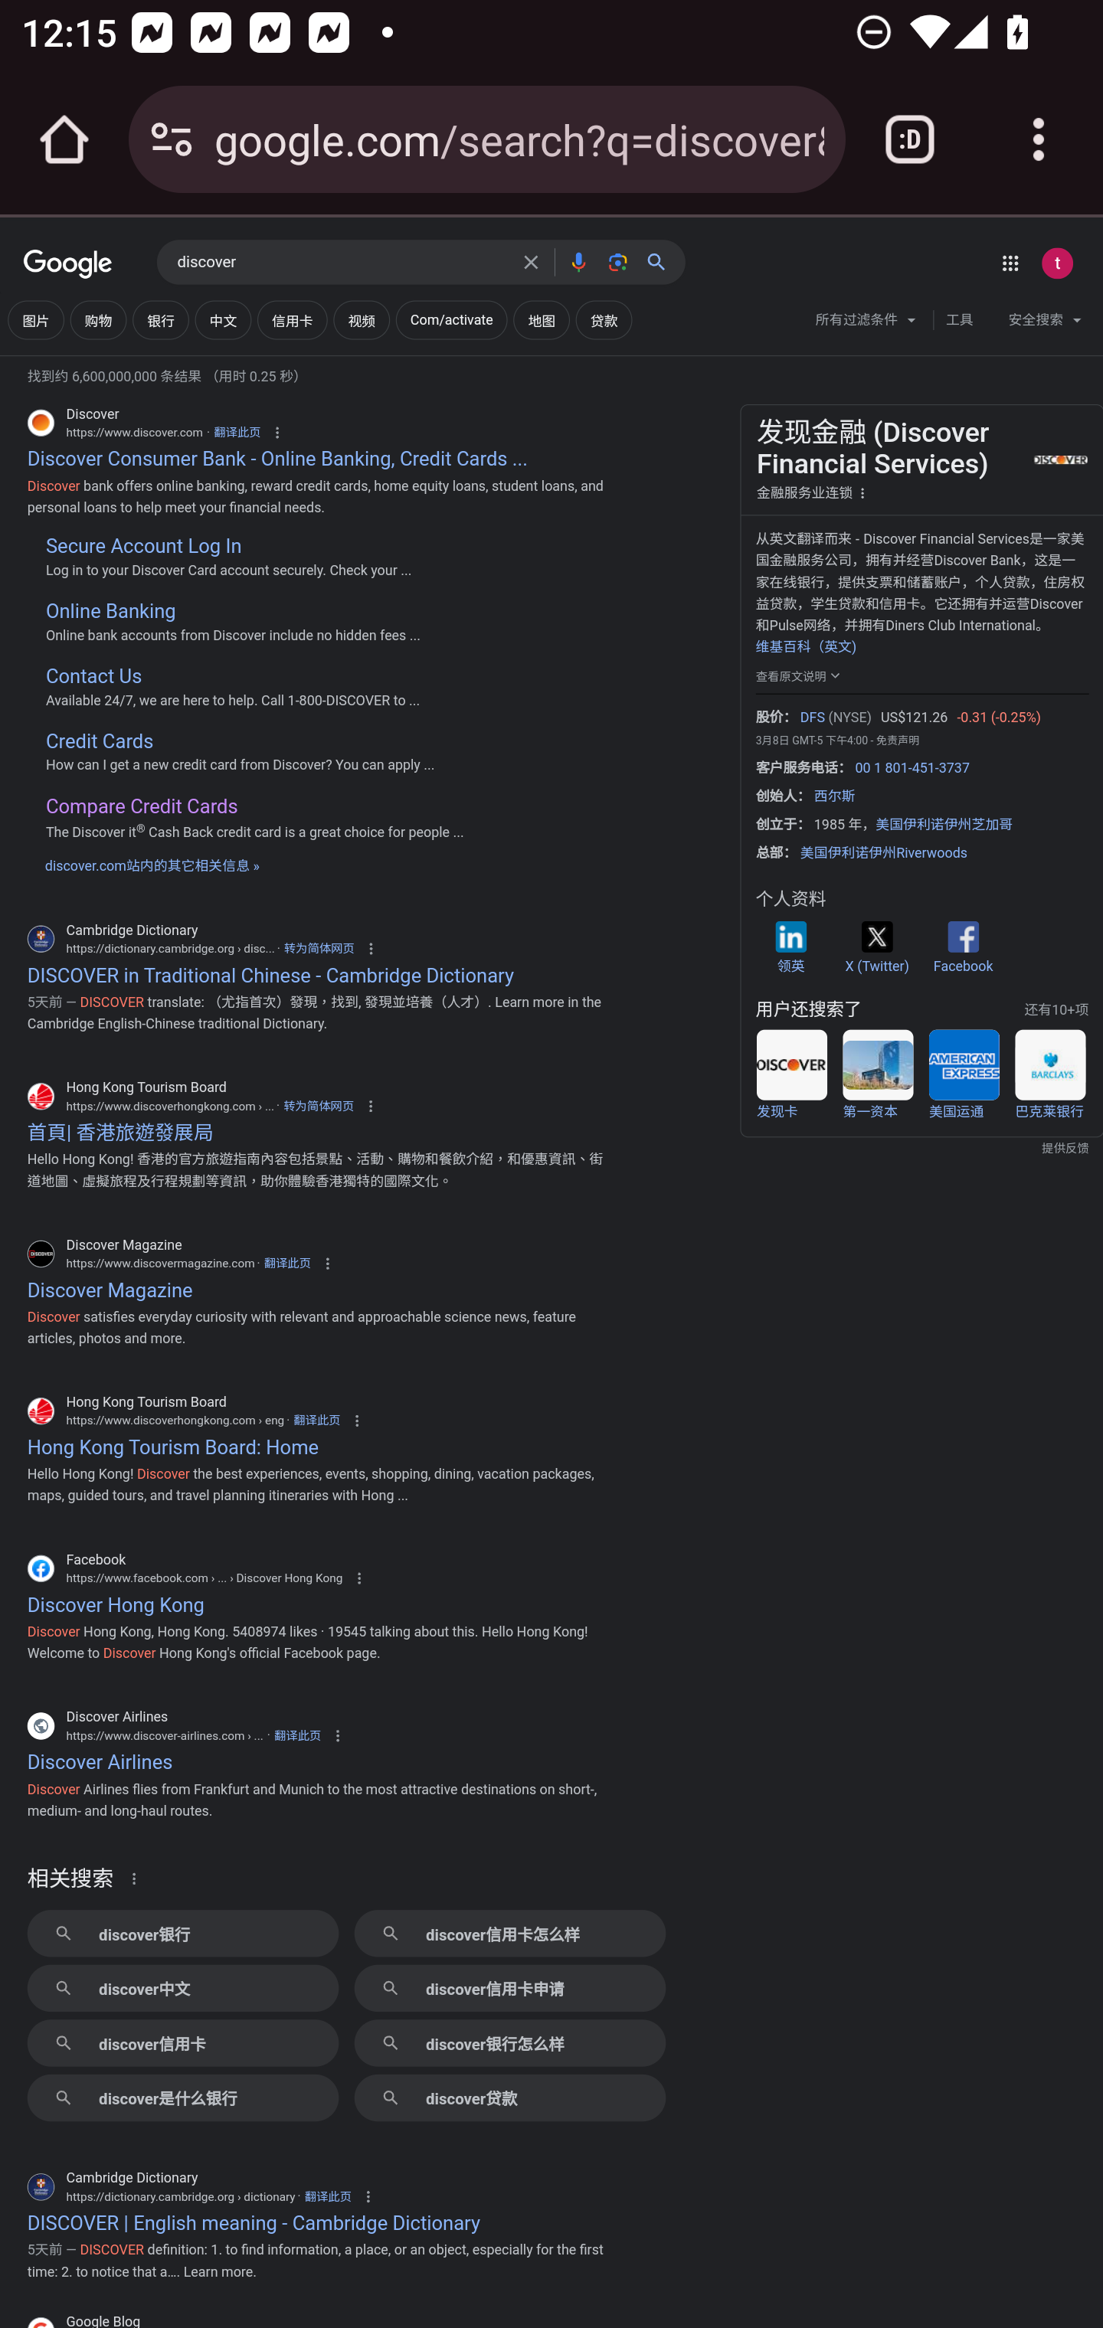 Image resolution: width=1103 pixels, height=2328 pixels. What do you see at coordinates (297, 1737) in the screenshot?
I see `翻译此页` at bounding box center [297, 1737].